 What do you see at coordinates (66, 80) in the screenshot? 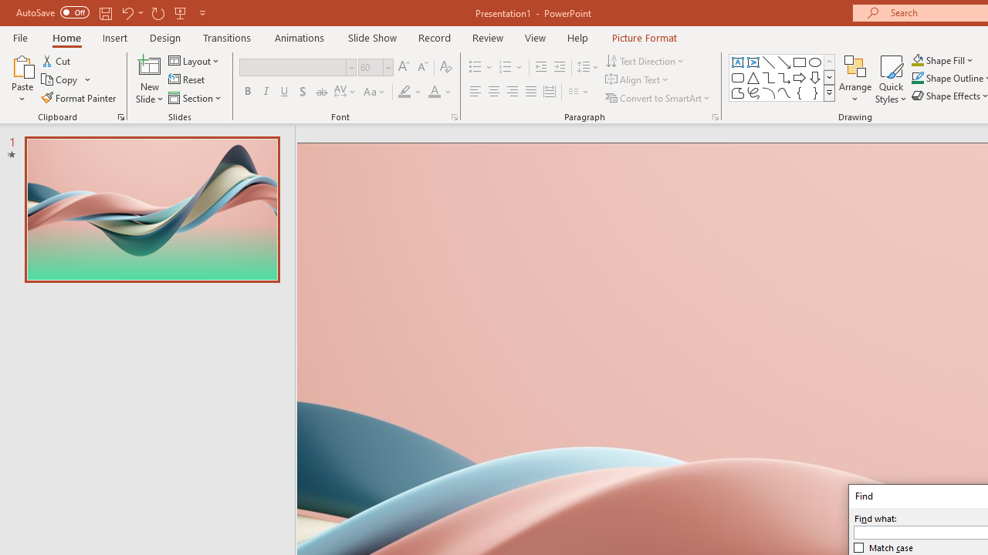
I see `Copy` at bounding box center [66, 80].